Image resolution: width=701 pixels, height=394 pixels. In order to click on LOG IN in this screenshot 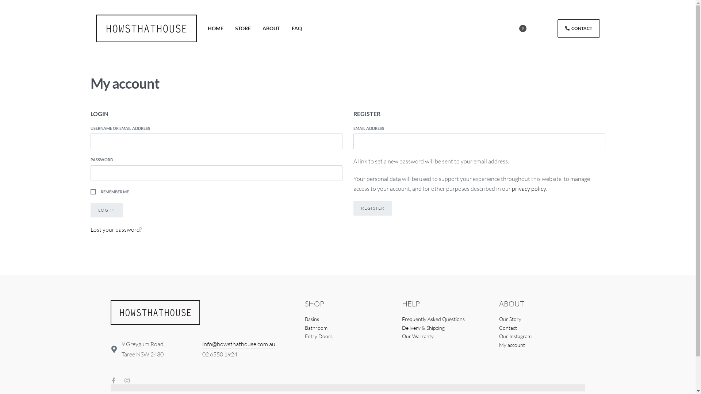, I will do `click(107, 210)`.